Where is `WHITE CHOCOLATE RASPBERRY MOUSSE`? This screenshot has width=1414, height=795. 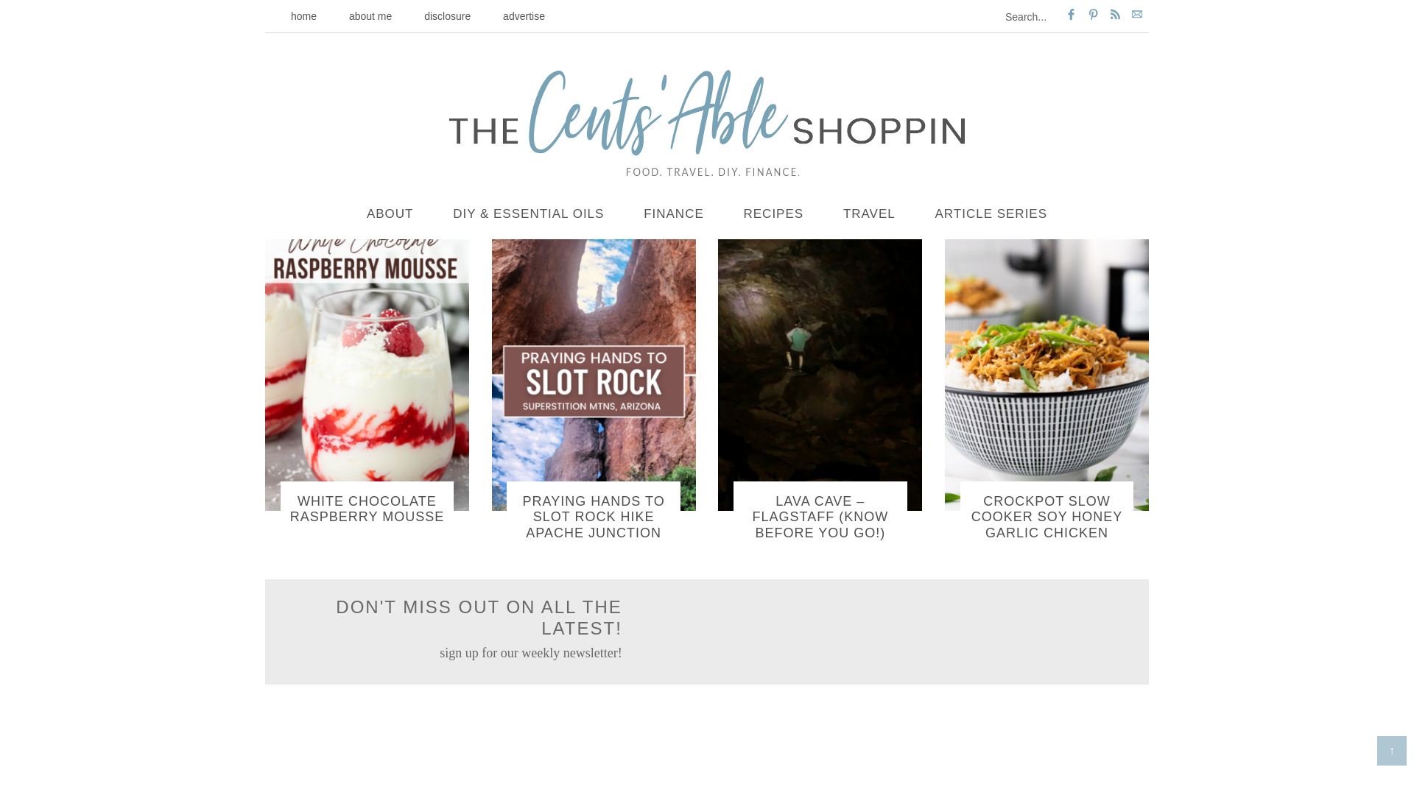
WHITE CHOCOLATE RASPBERRY MOUSSE is located at coordinates (367, 509).